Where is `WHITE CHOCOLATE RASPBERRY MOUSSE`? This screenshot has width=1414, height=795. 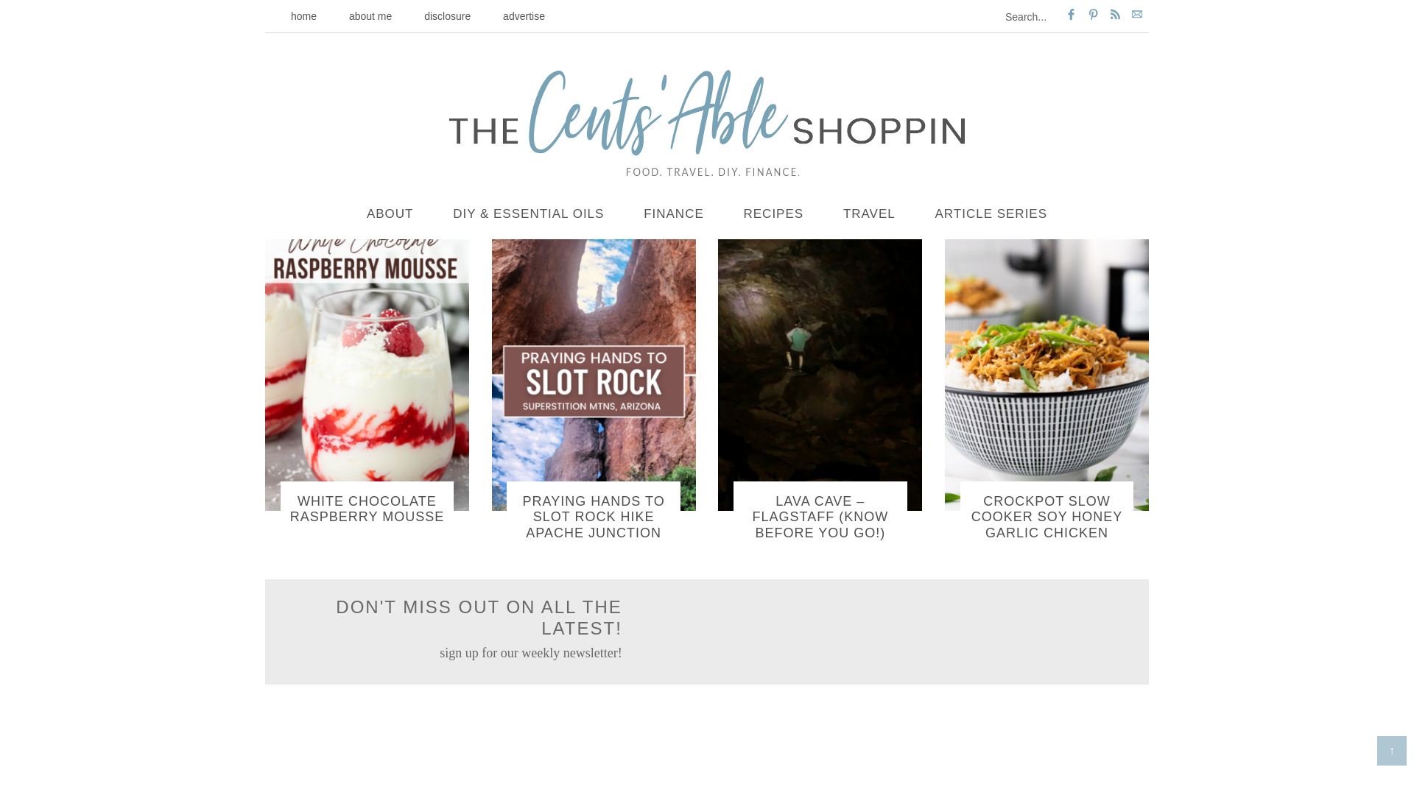
WHITE CHOCOLATE RASPBERRY MOUSSE is located at coordinates (367, 509).